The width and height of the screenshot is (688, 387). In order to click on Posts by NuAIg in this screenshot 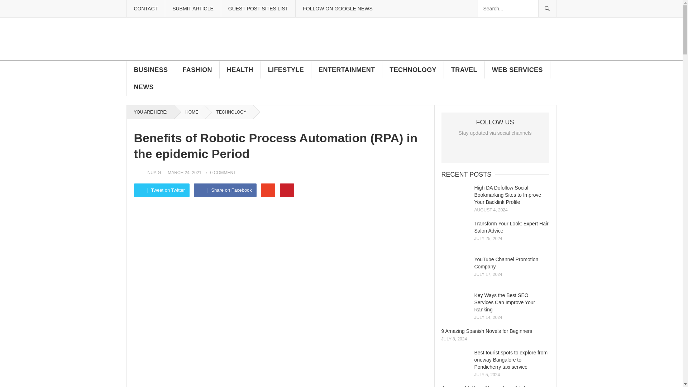, I will do `click(154, 173)`.